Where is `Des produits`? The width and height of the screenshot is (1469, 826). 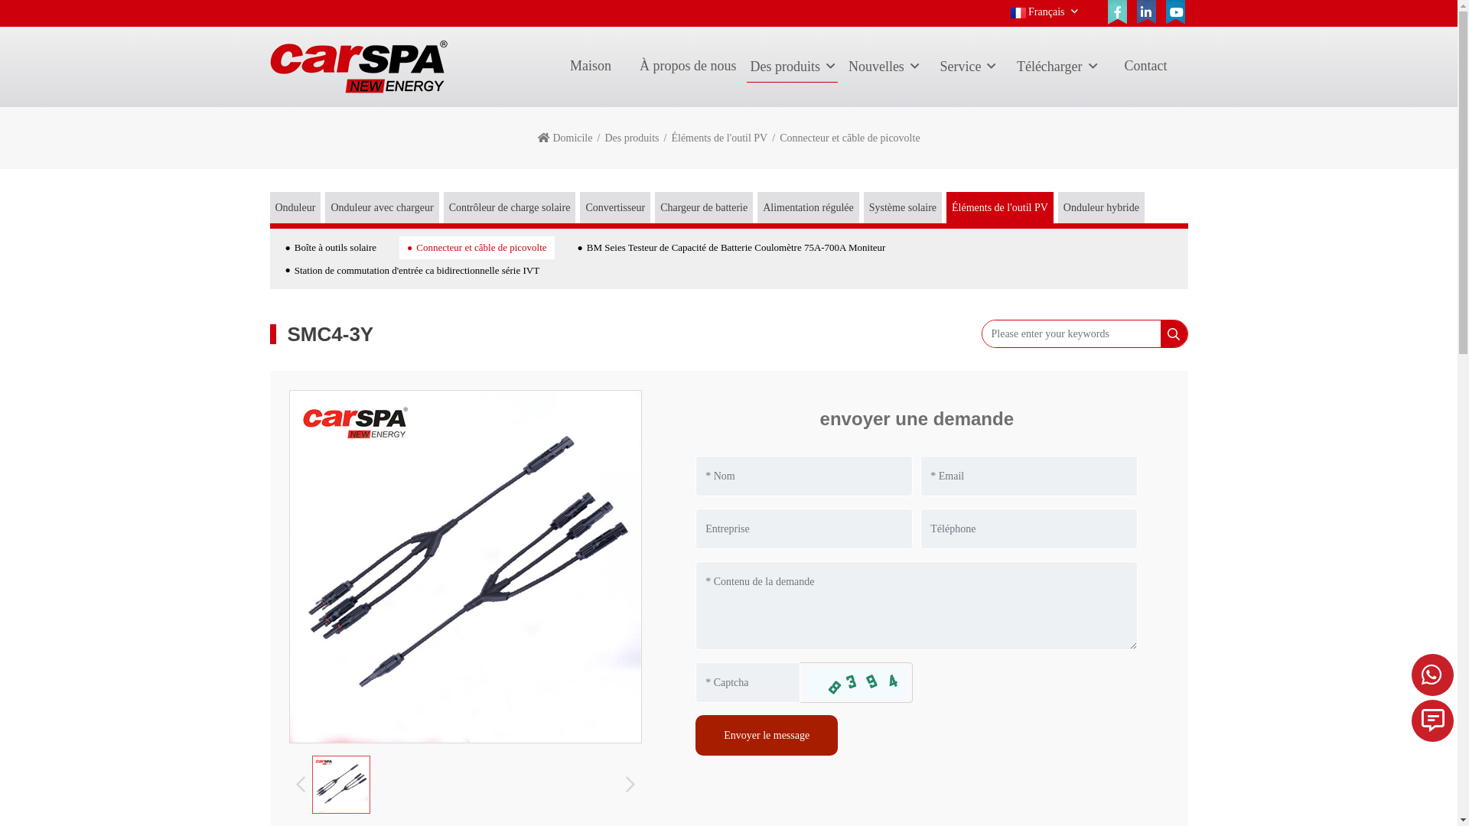 Des produits is located at coordinates (632, 138).